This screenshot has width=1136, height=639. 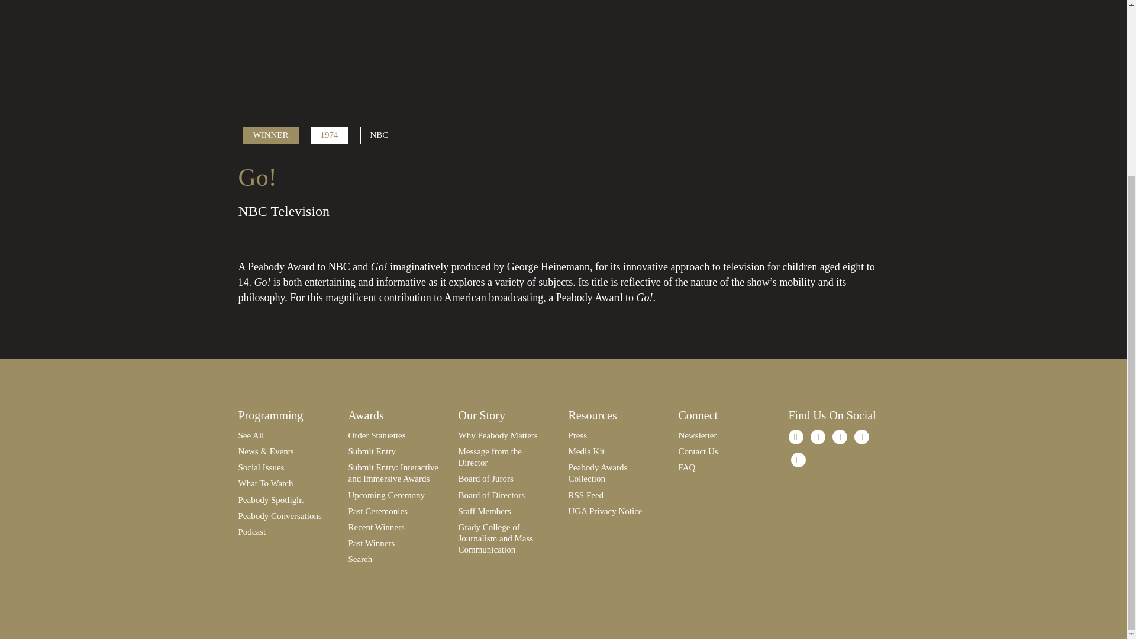 I want to click on Social Issues, so click(x=260, y=467).